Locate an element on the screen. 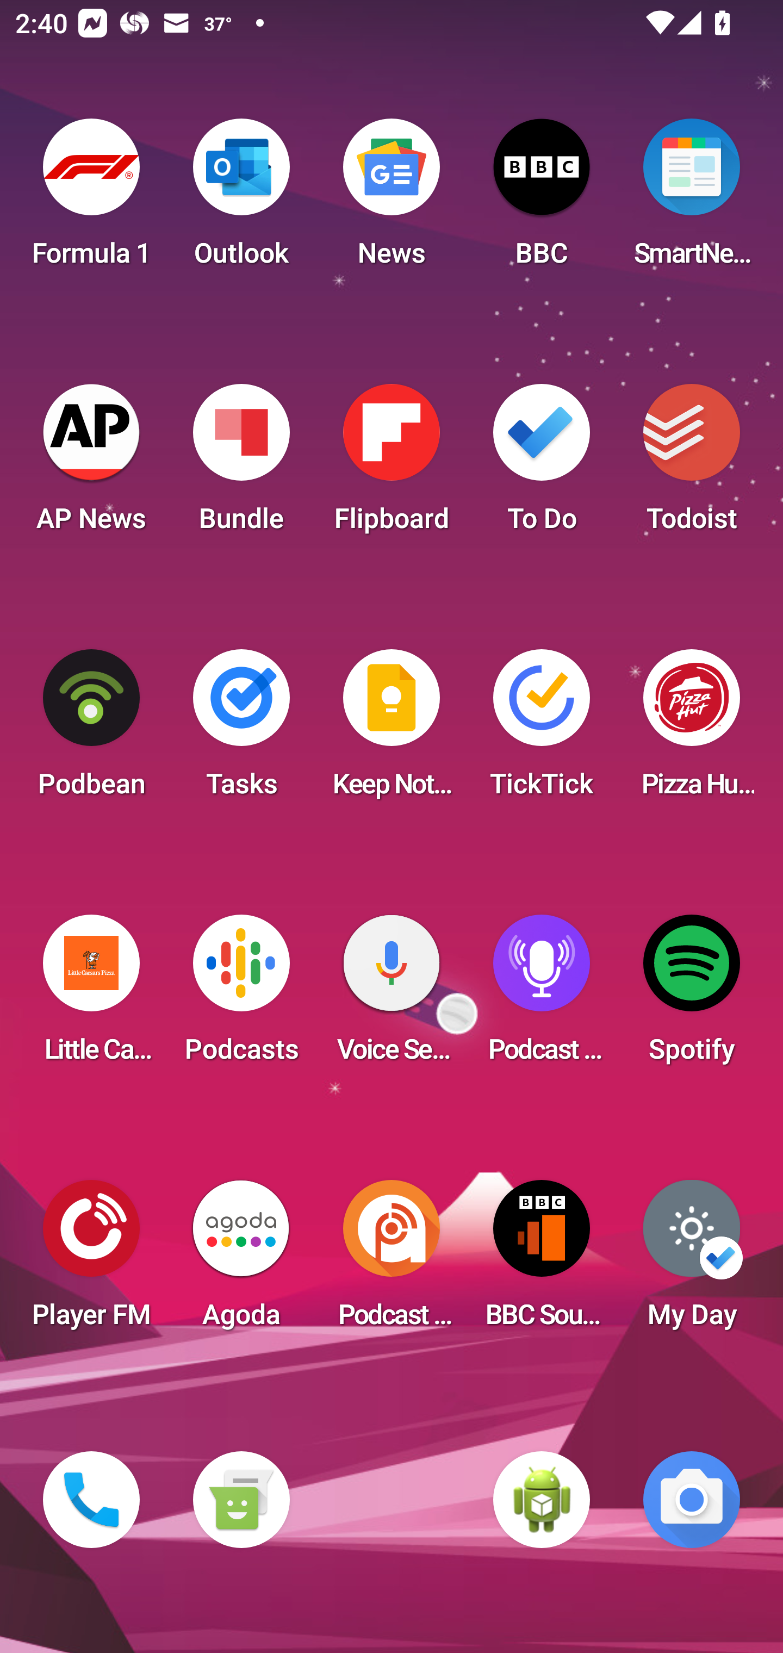  Agoda is located at coordinates (241, 1260).